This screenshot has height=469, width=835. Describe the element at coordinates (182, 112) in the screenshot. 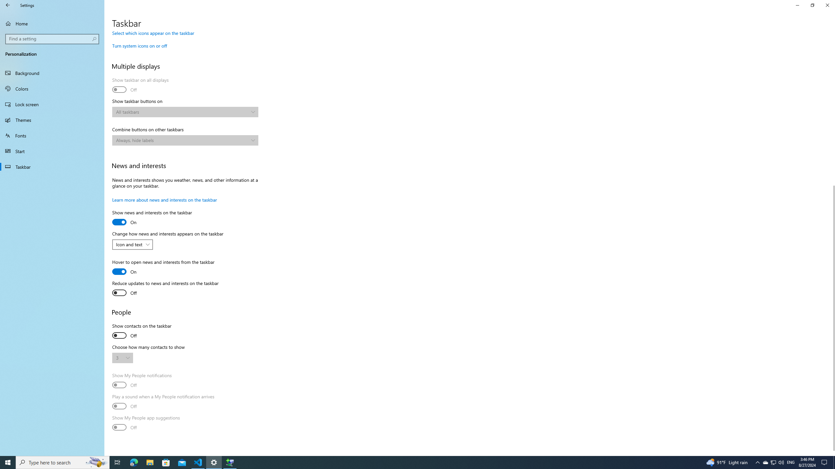

I see `All taskbars` at that location.